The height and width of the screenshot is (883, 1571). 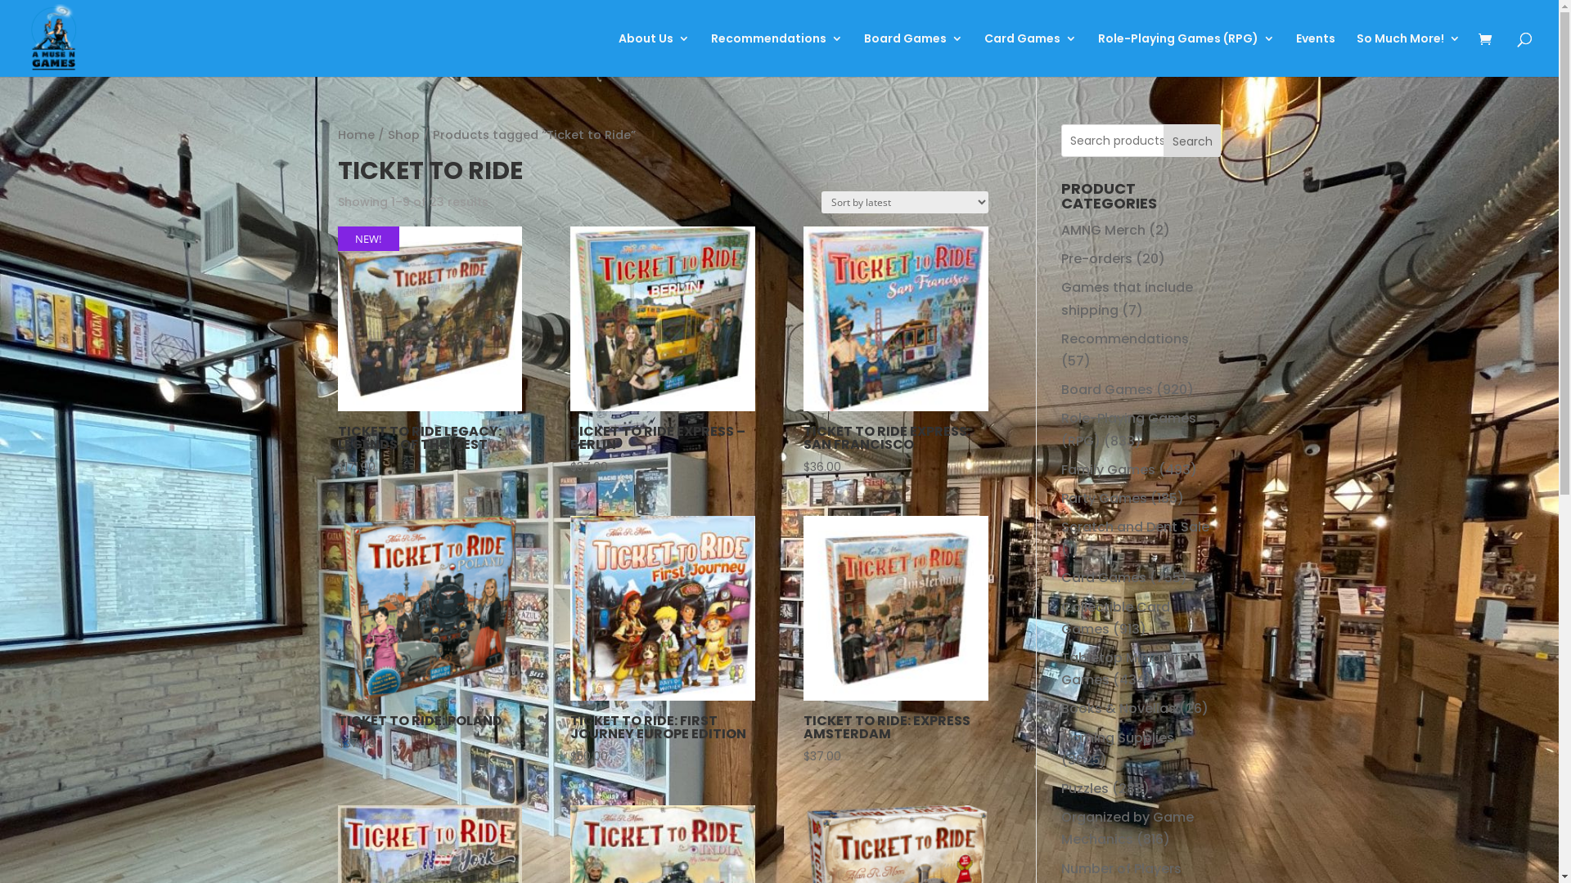 What do you see at coordinates (777, 55) in the screenshot?
I see `Recommendations` at bounding box center [777, 55].